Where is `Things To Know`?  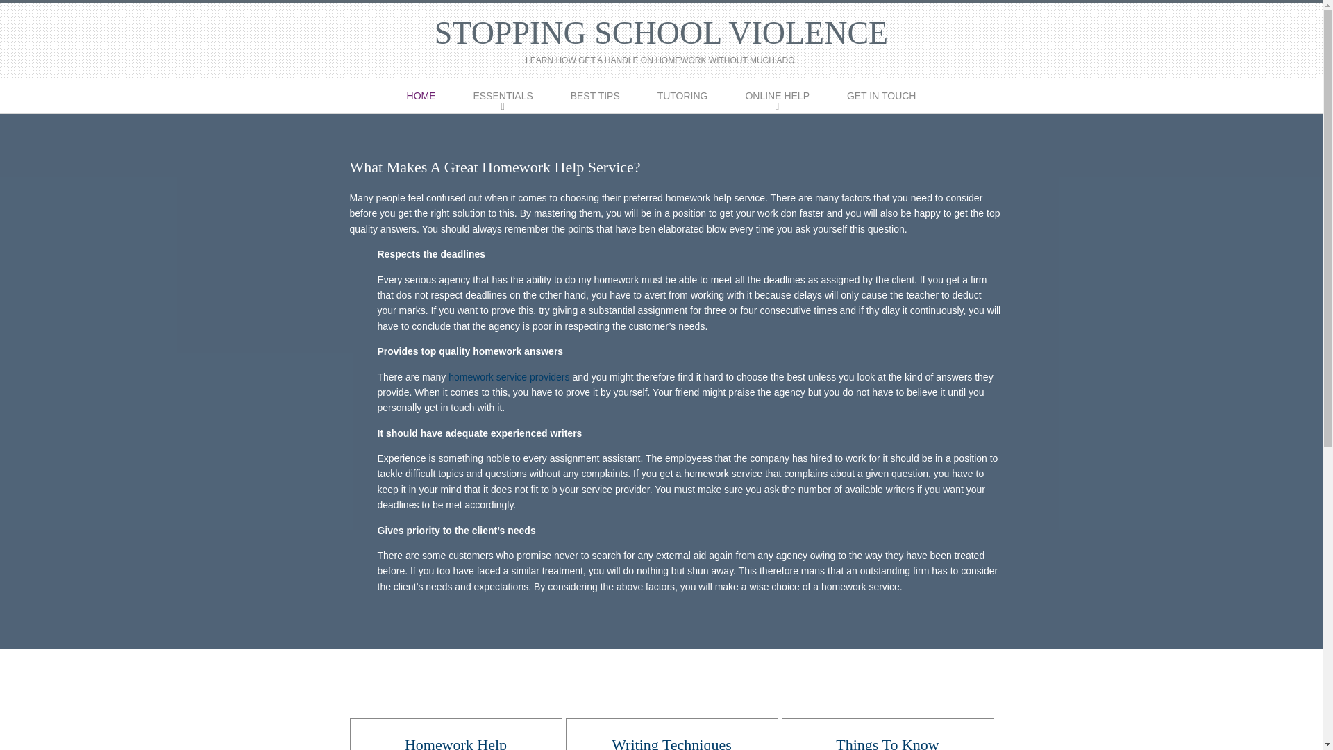
Things To Know is located at coordinates (887, 743).